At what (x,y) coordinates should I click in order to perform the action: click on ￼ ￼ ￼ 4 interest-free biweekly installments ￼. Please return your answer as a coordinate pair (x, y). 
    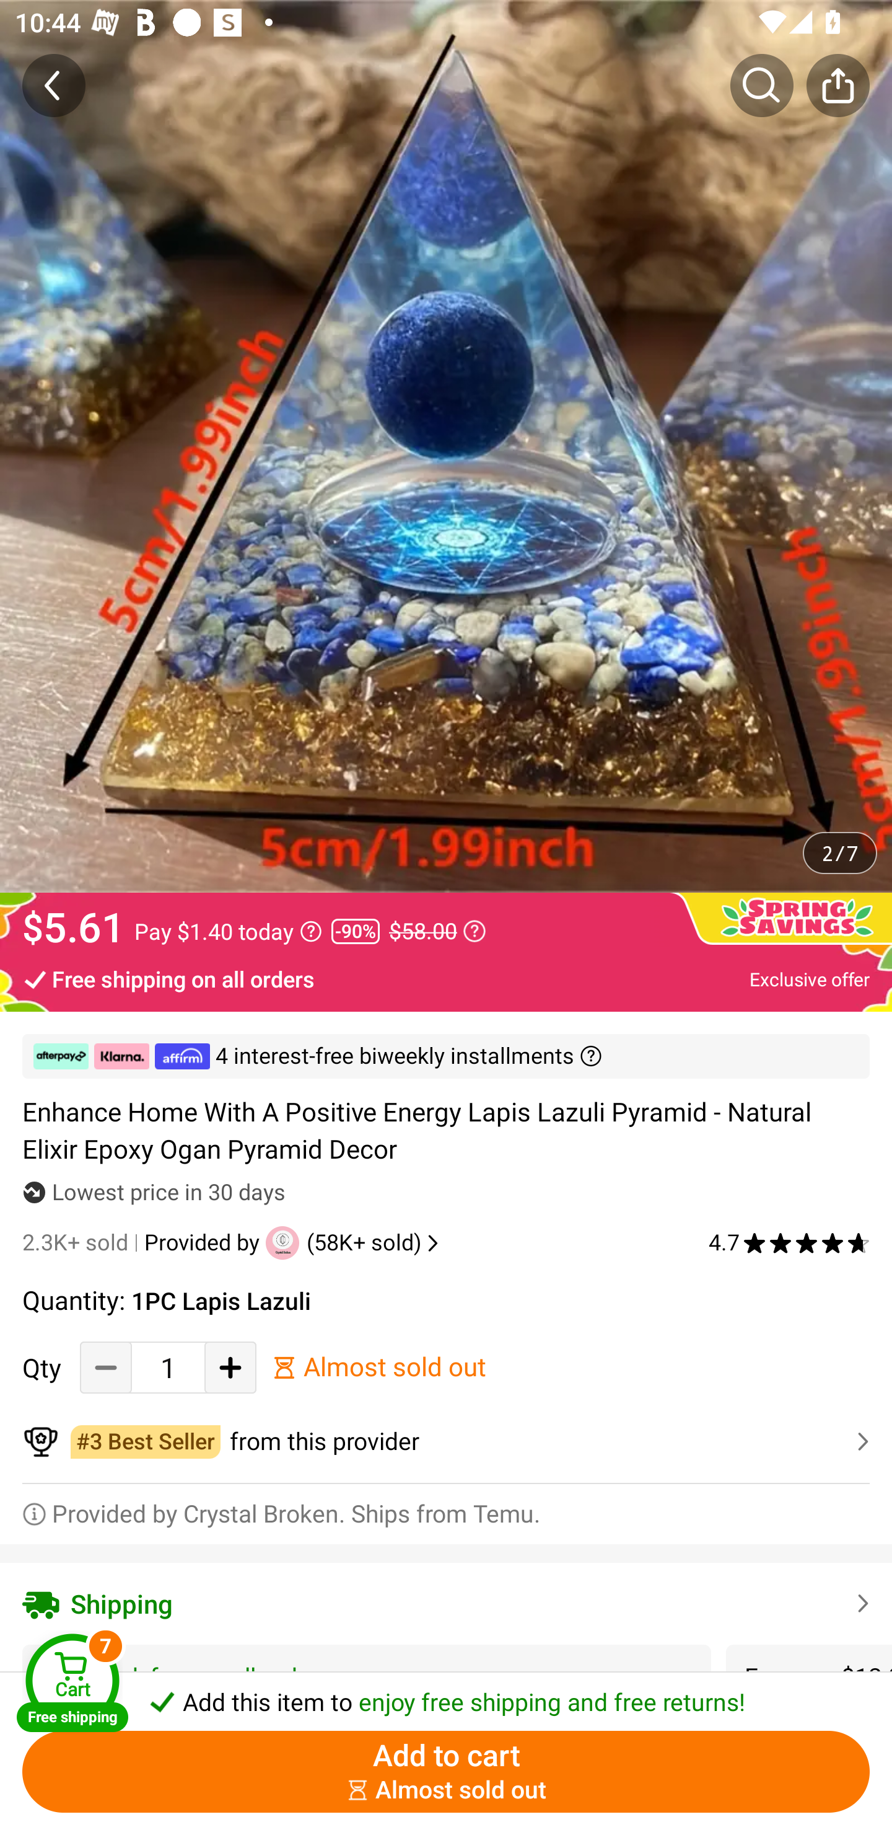
    Looking at the image, I should click on (446, 1056).